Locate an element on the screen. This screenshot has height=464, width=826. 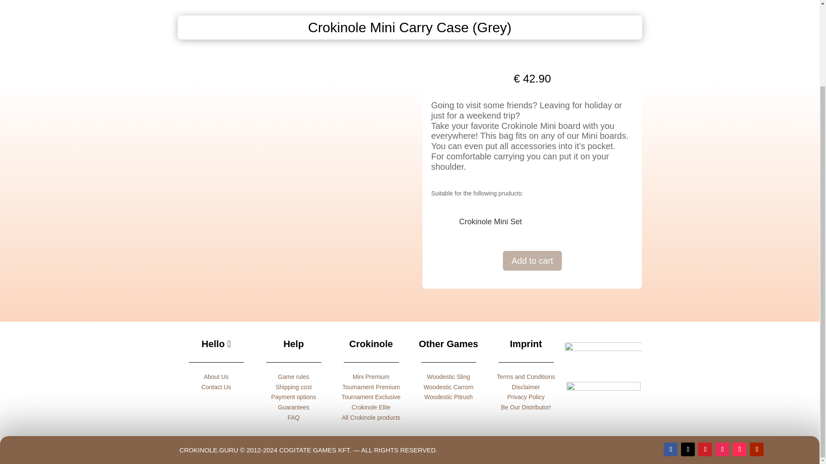
Payment options is located at coordinates (293, 397).